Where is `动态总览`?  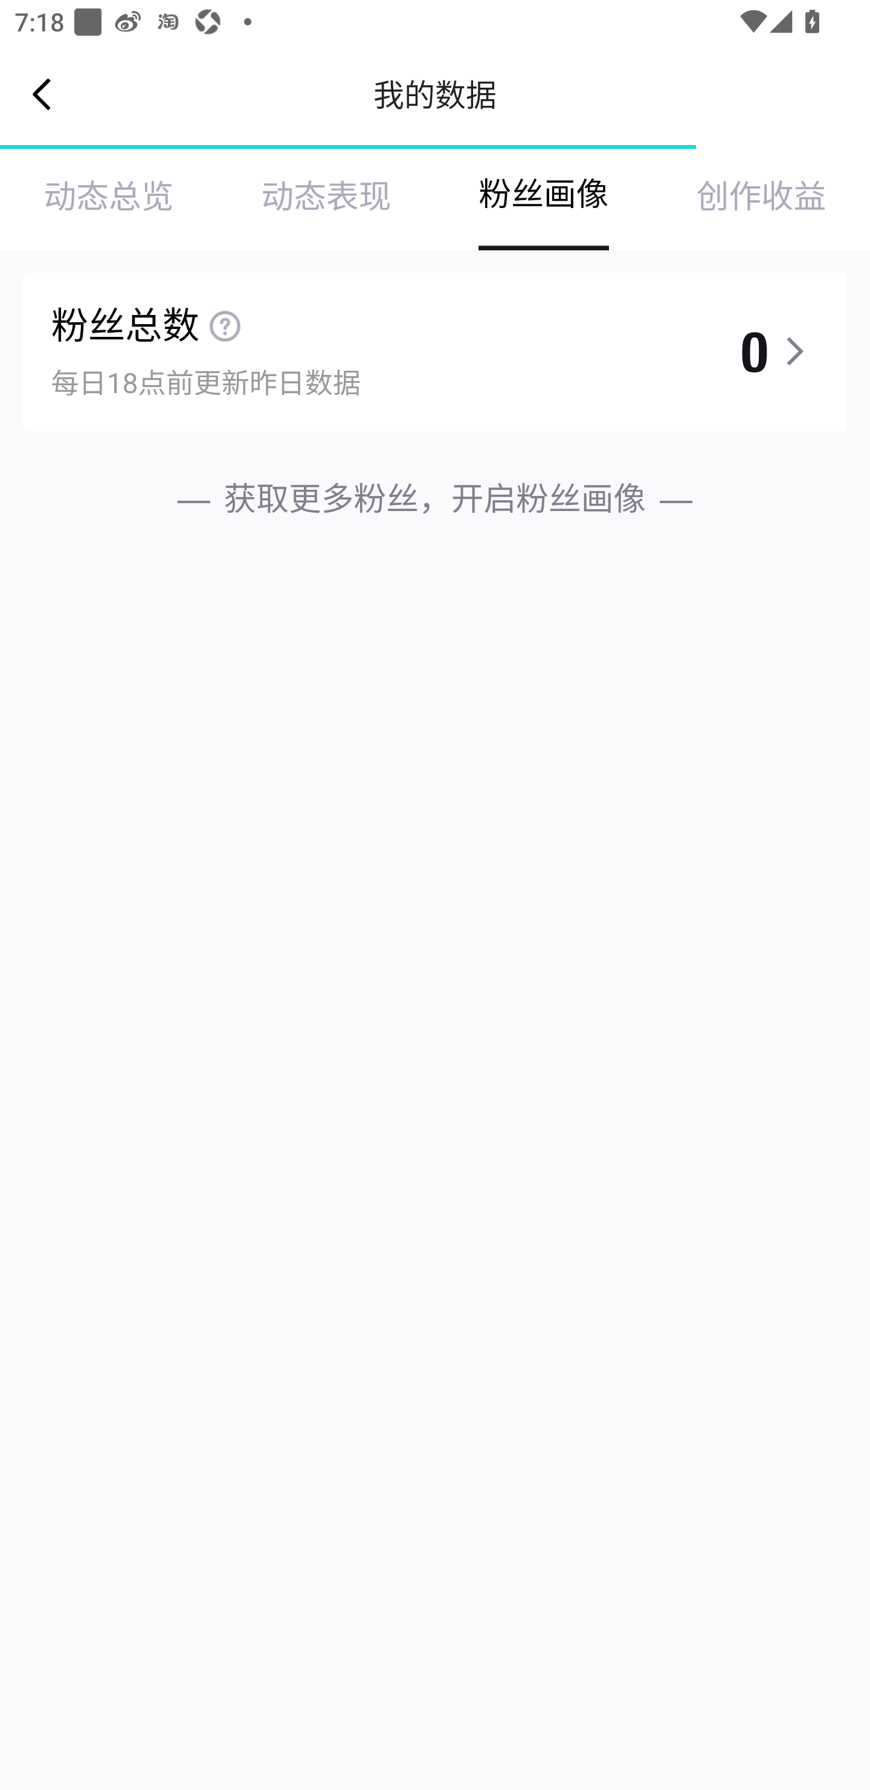
动态总览 is located at coordinates (109, 197).